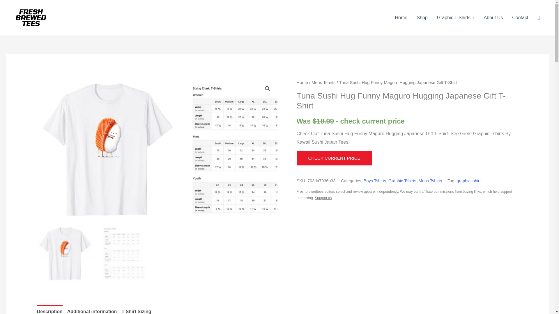 Image resolution: width=559 pixels, height=314 pixels. I want to click on independently, so click(387, 192).